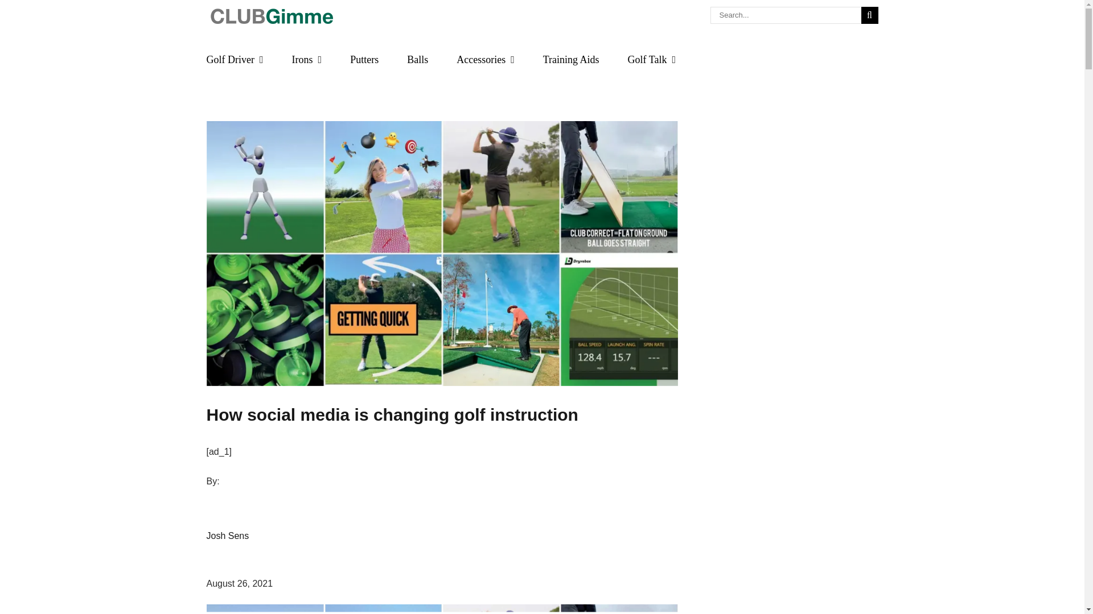 The image size is (1093, 614). Describe the element at coordinates (417, 60) in the screenshot. I see `Balls` at that location.